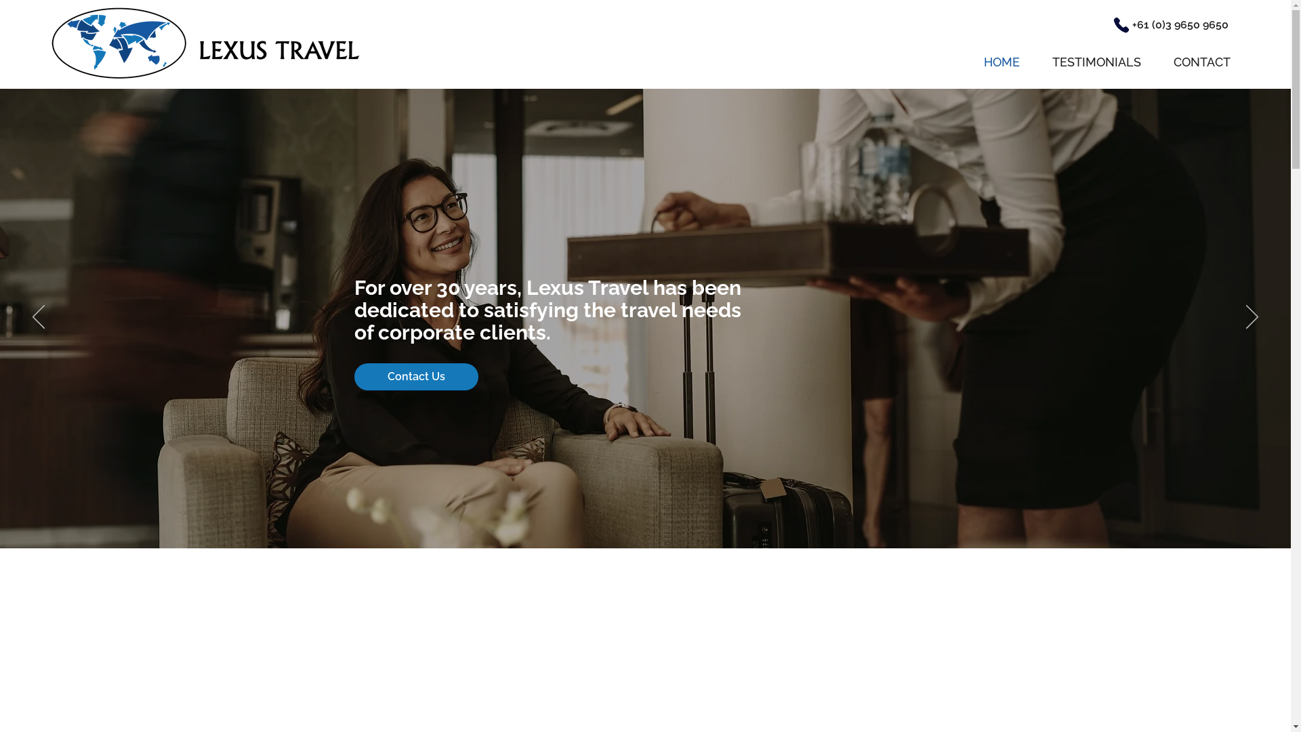  I want to click on HOME, so click(992, 62).